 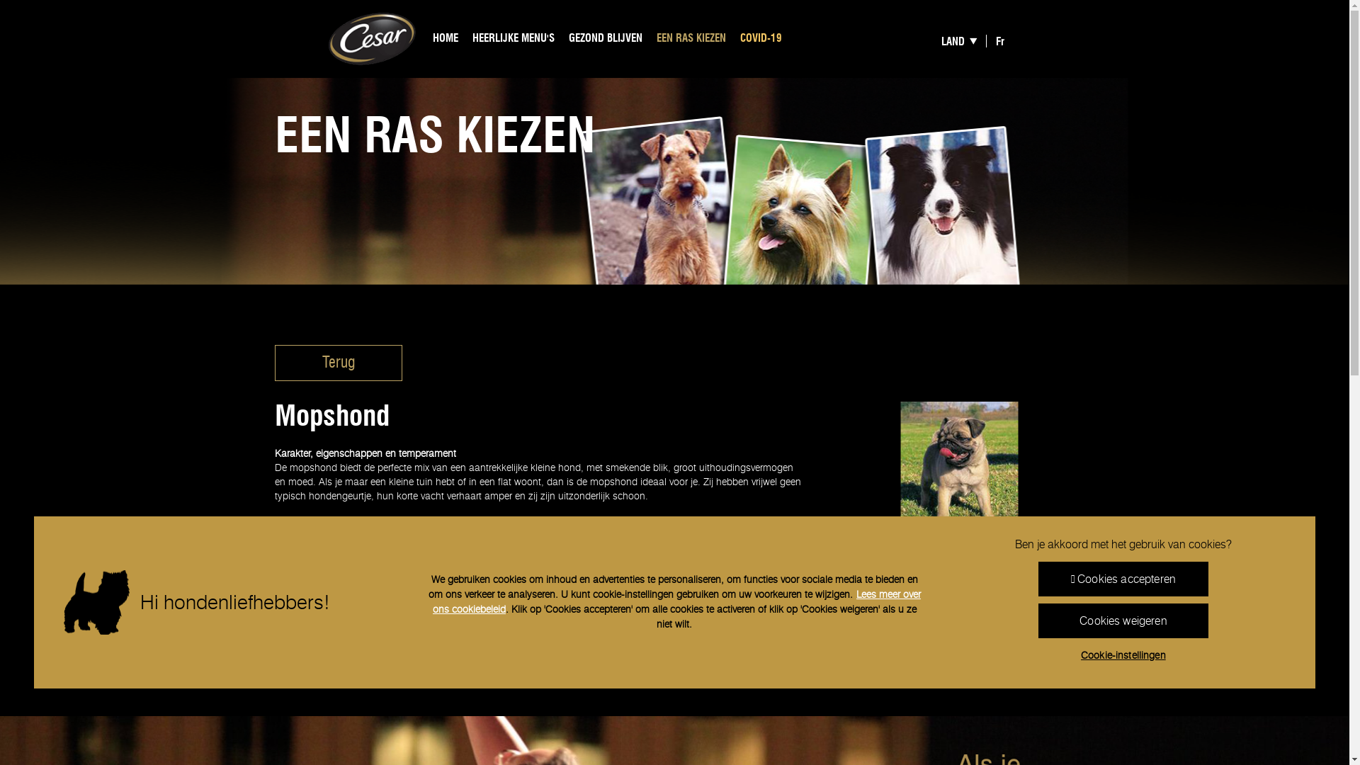 What do you see at coordinates (1000, 40) in the screenshot?
I see `Fr` at bounding box center [1000, 40].